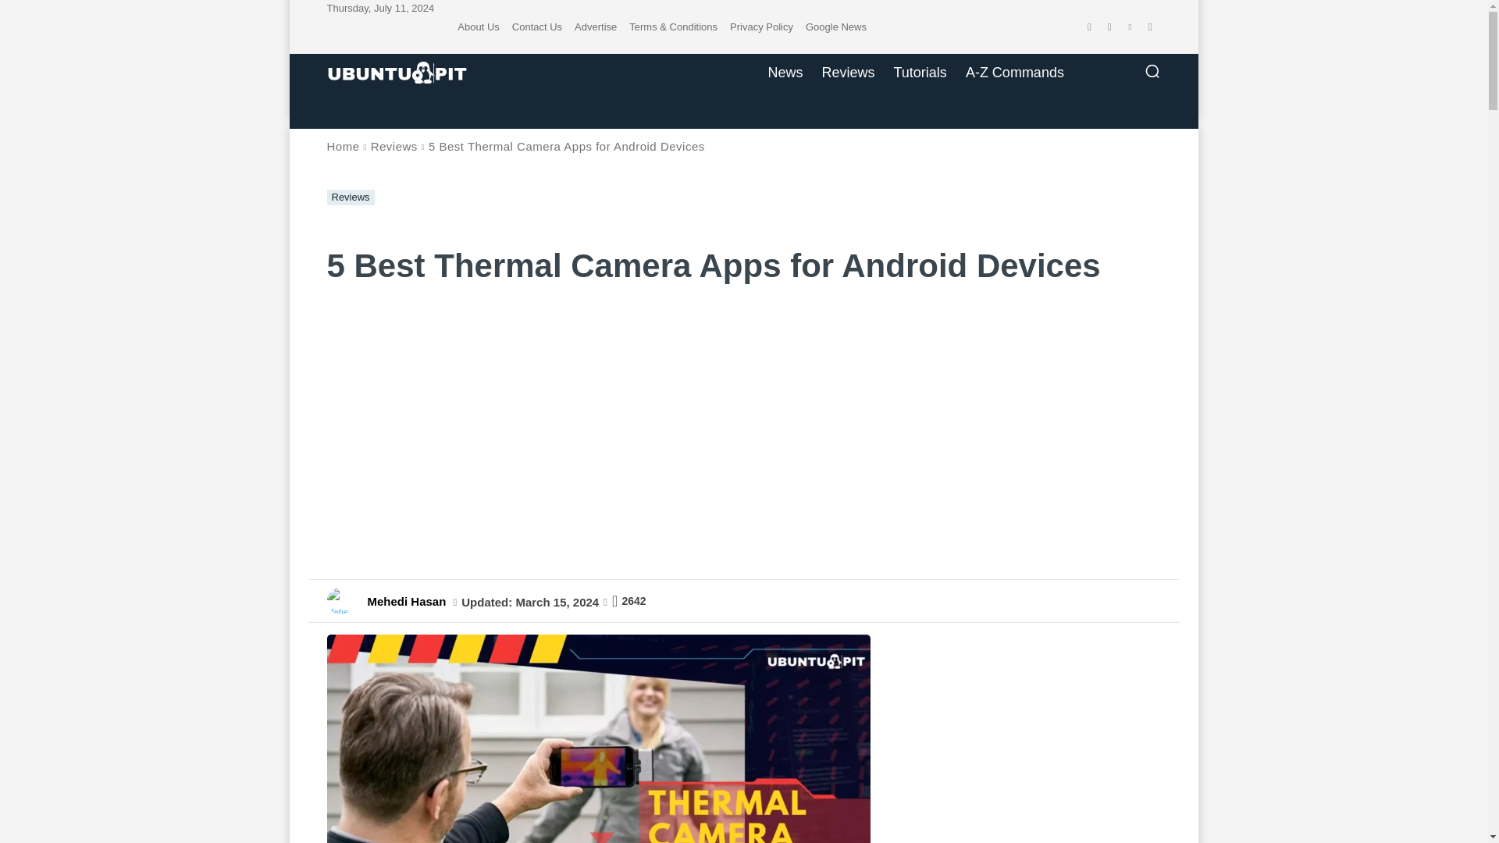 This screenshot has width=1499, height=843. Describe the element at coordinates (1129, 27) in the screenshot. I see `Pinterest` at that location.